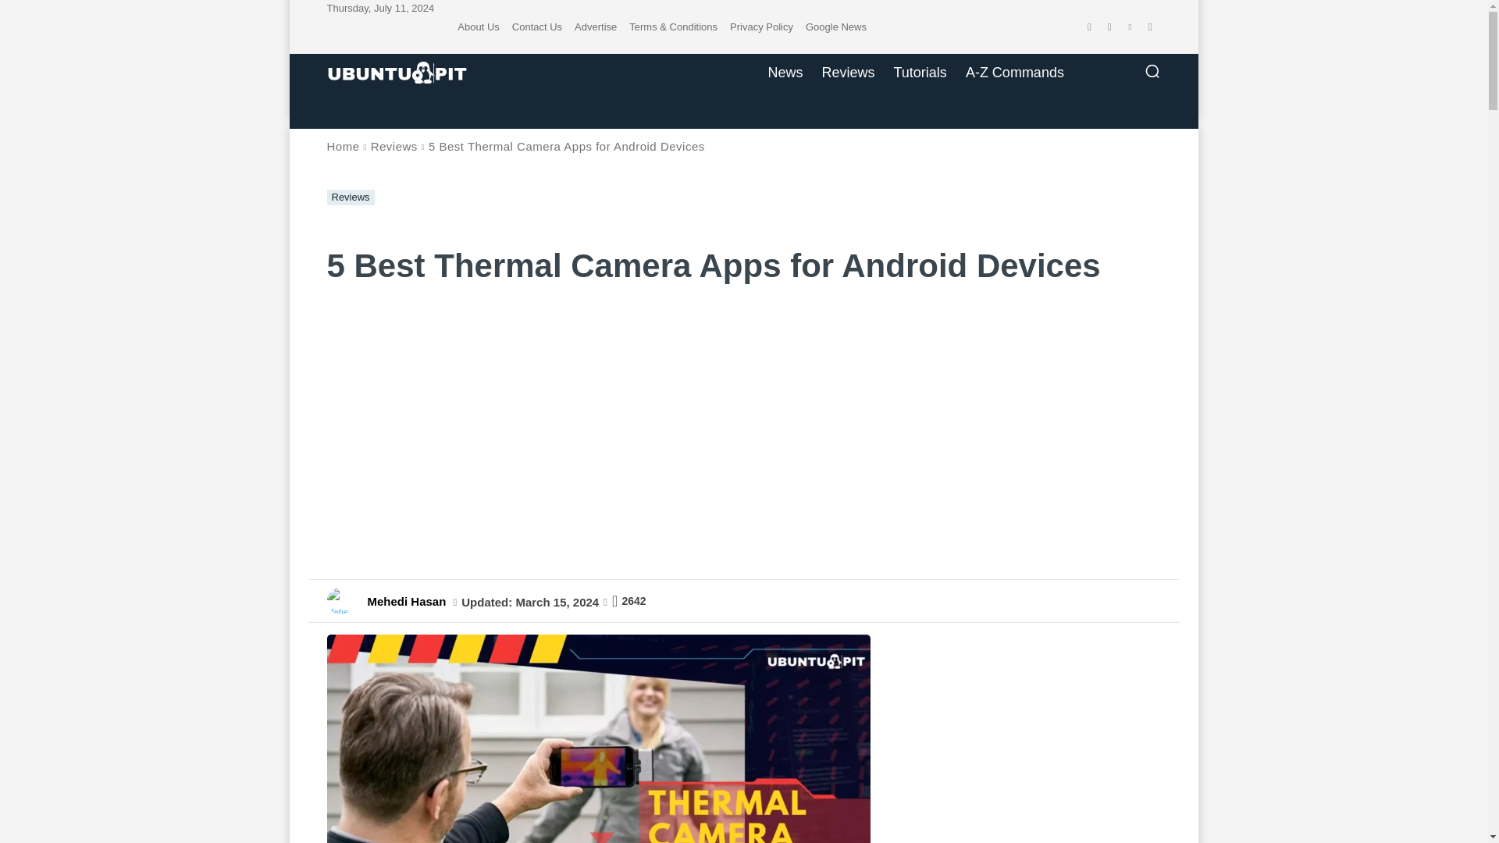 This screenshot has width=1499, height=843. Describe the element at coordinates (1129, 27) in the screenshot. I see `Pinterest` at that location.